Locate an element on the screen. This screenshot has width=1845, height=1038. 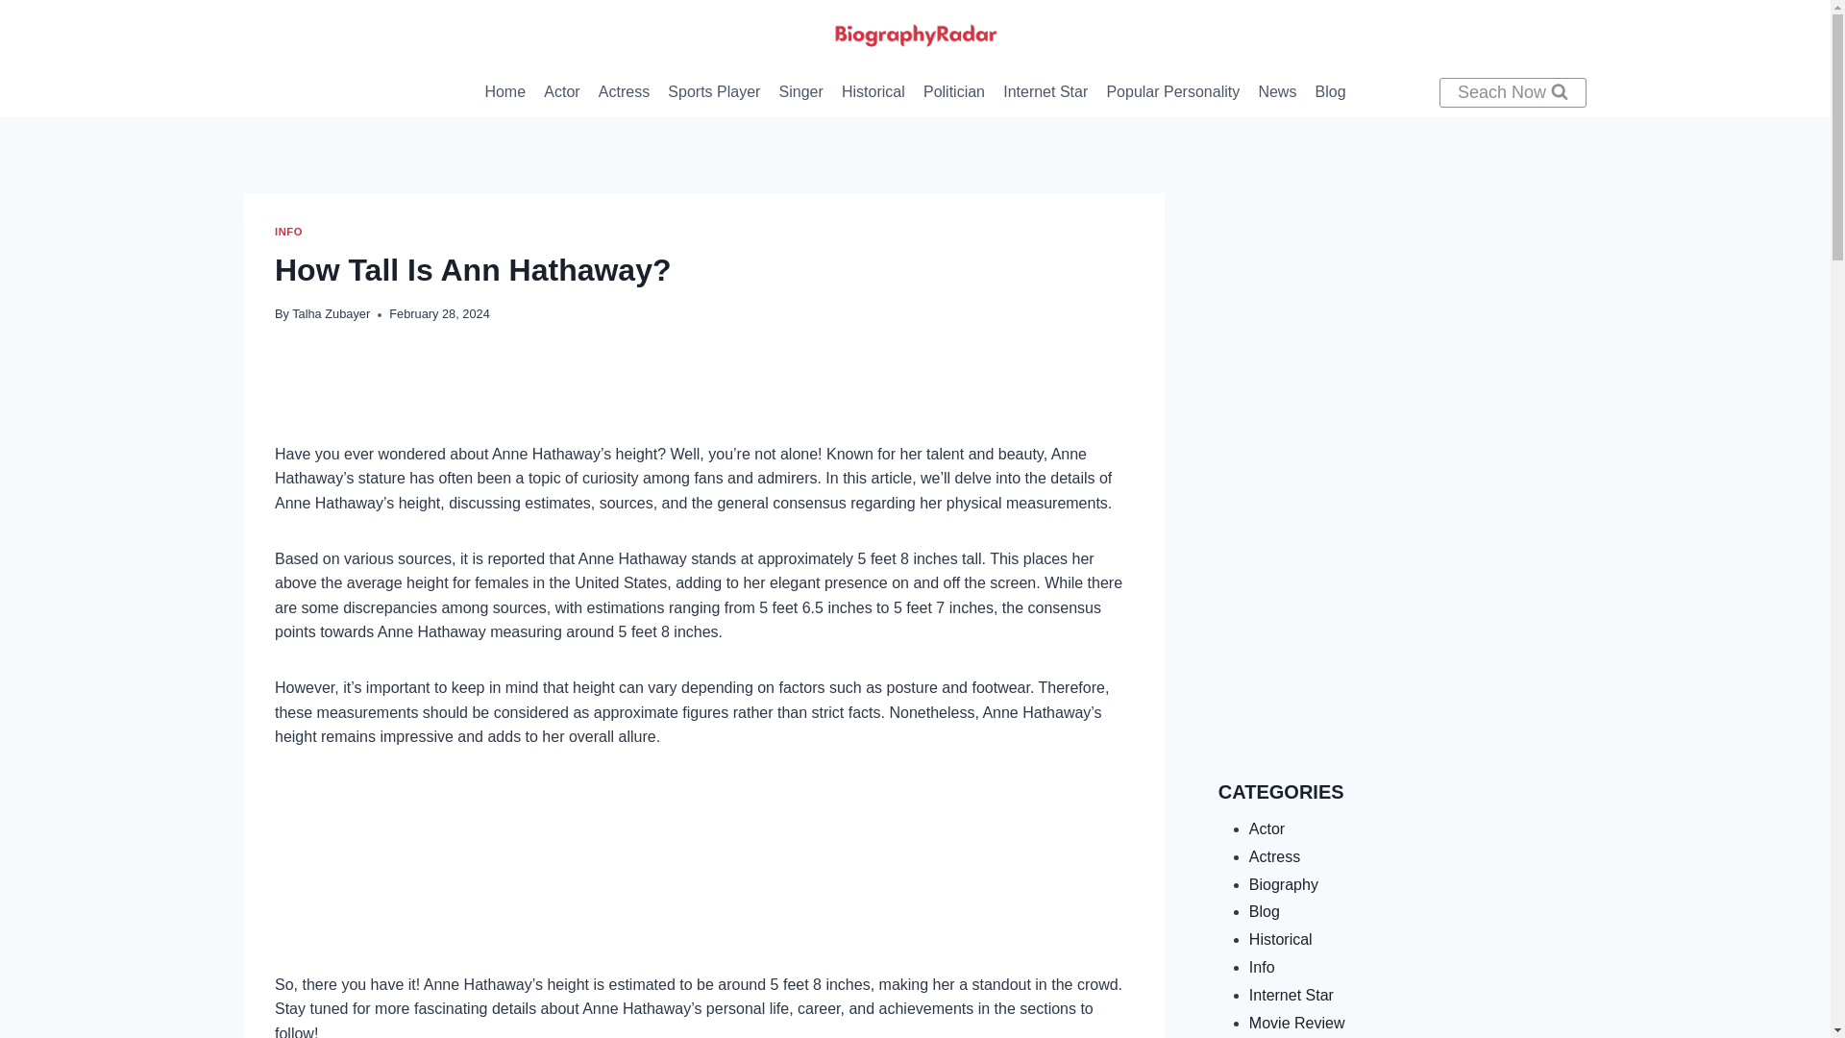
Politician is located at coordinates (953, 92).